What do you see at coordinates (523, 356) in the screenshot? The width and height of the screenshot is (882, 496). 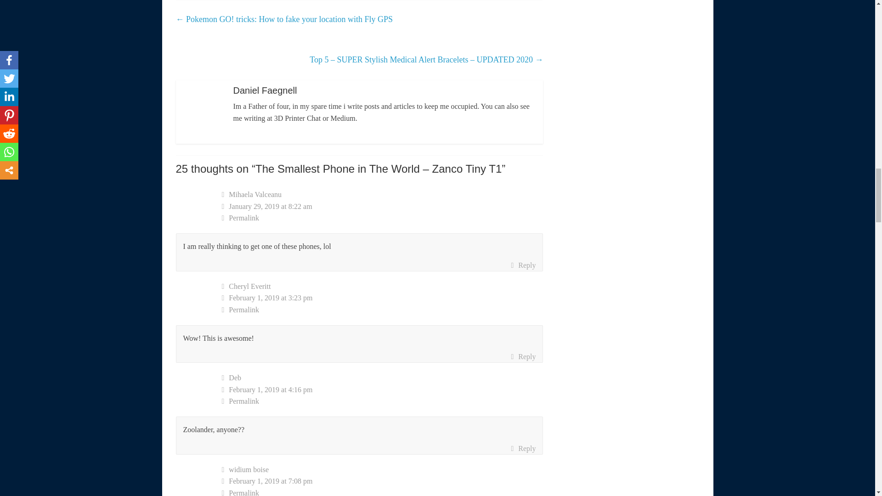 I see `Reply` at bounding box center [523, 356].